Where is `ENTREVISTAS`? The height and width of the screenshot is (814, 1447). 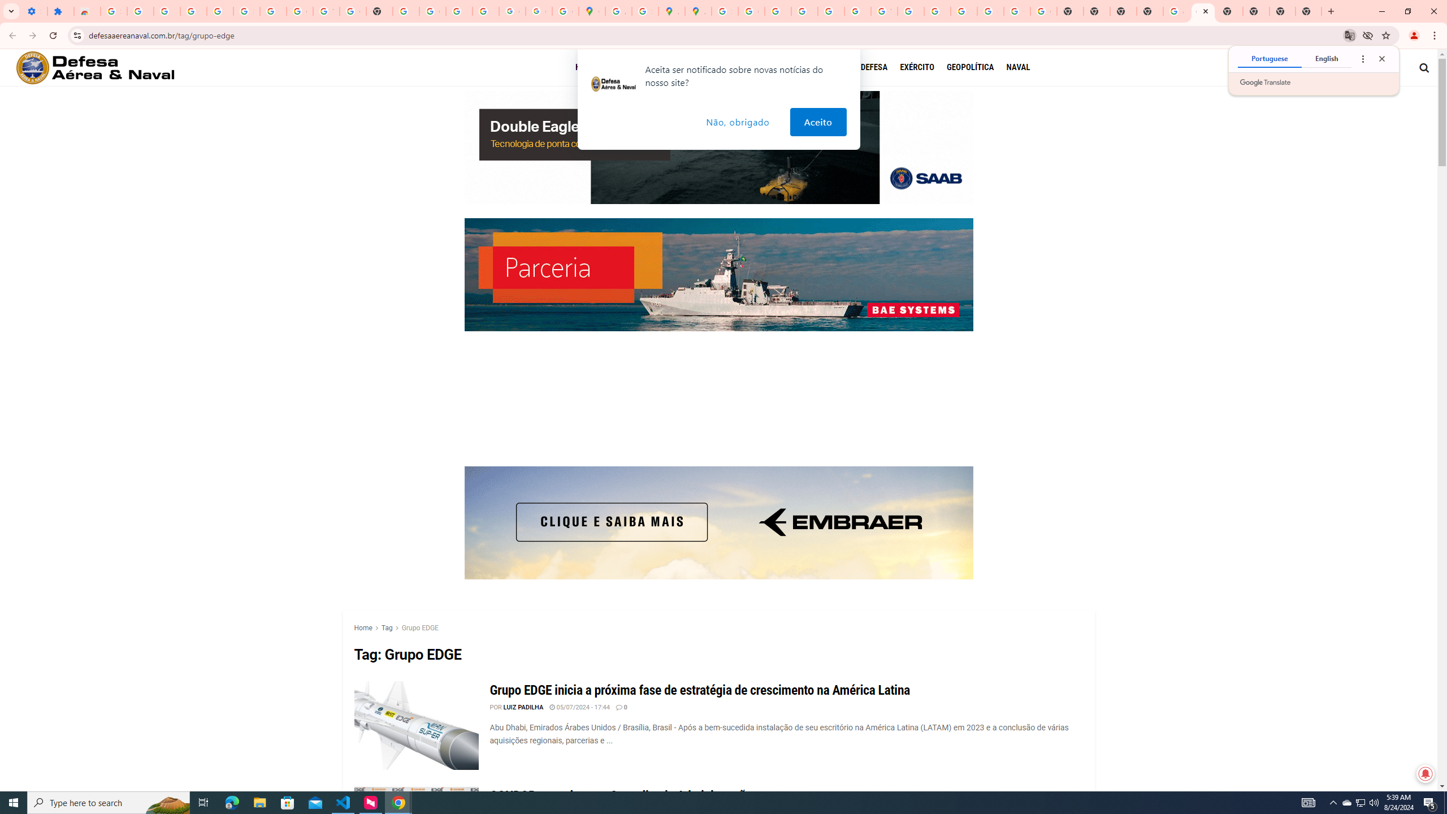
ENTREVISTAS is located at coordinates (721, 67).